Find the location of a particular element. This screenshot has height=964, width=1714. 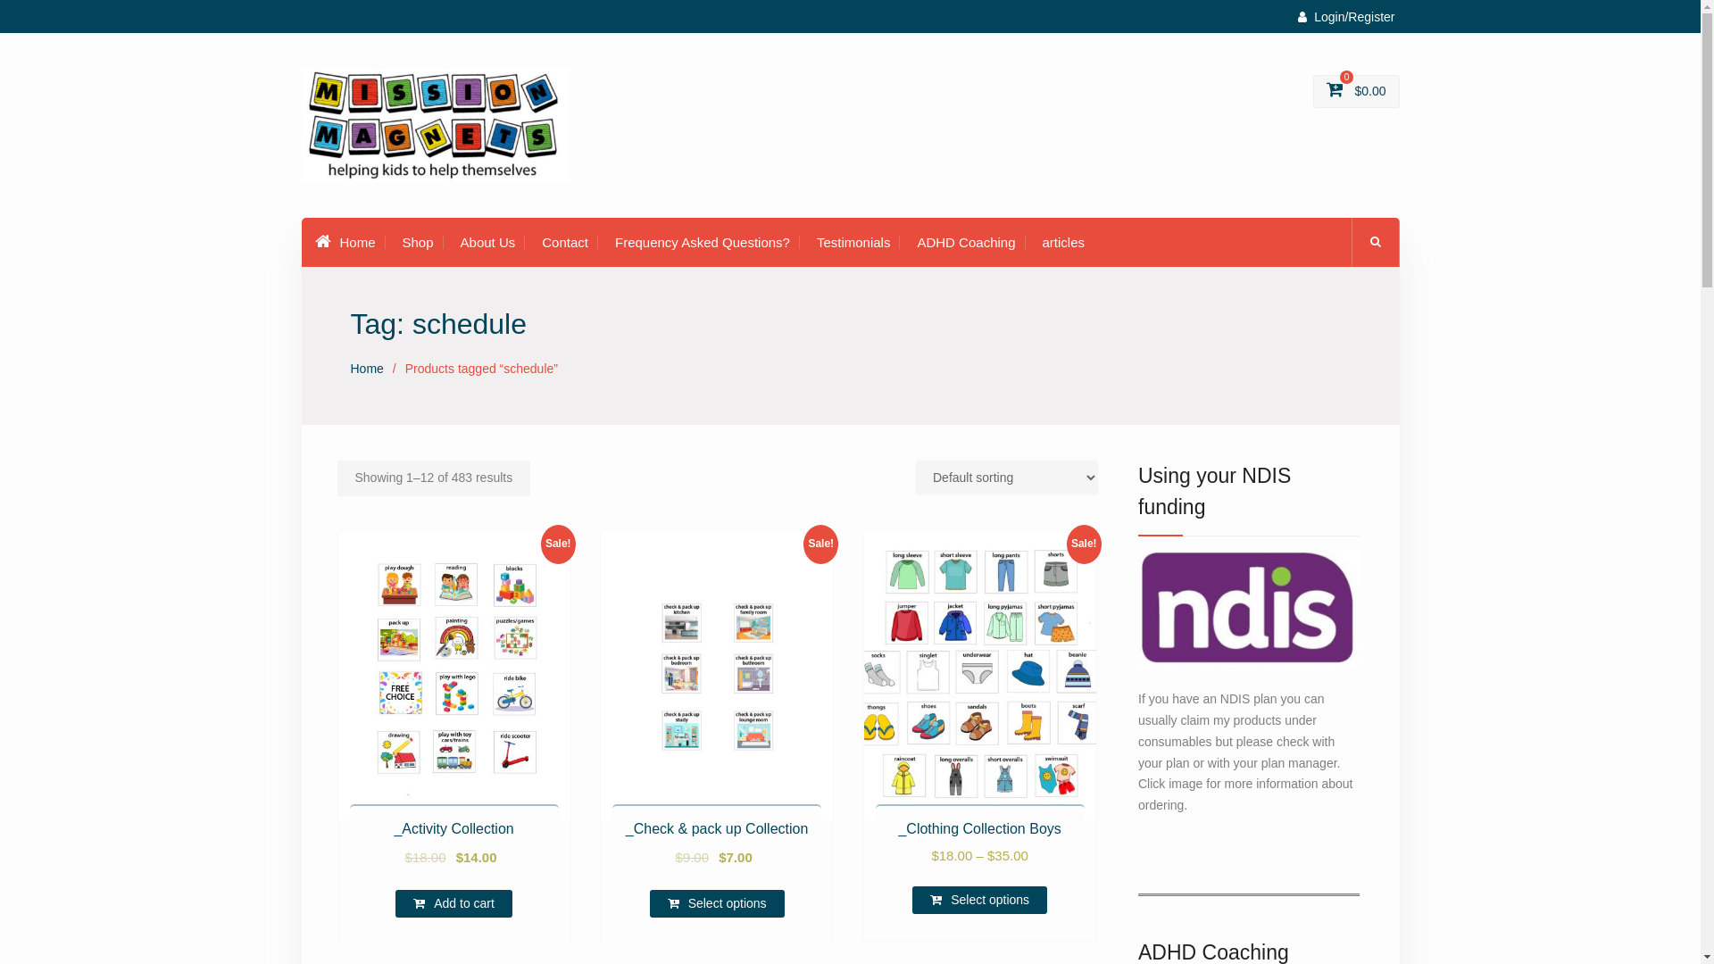

Select options is located at coordinates (718, 903).